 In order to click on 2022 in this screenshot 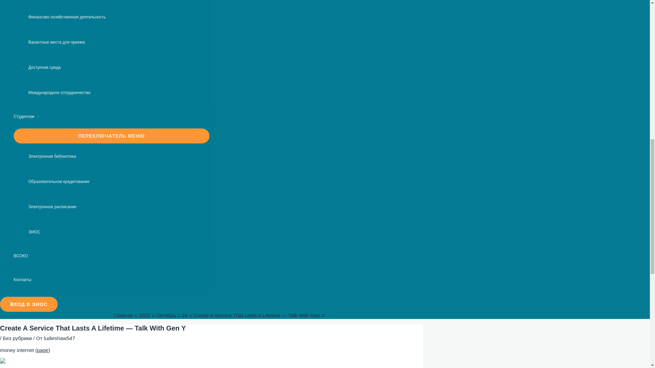, I will do `click(144, 315)`.